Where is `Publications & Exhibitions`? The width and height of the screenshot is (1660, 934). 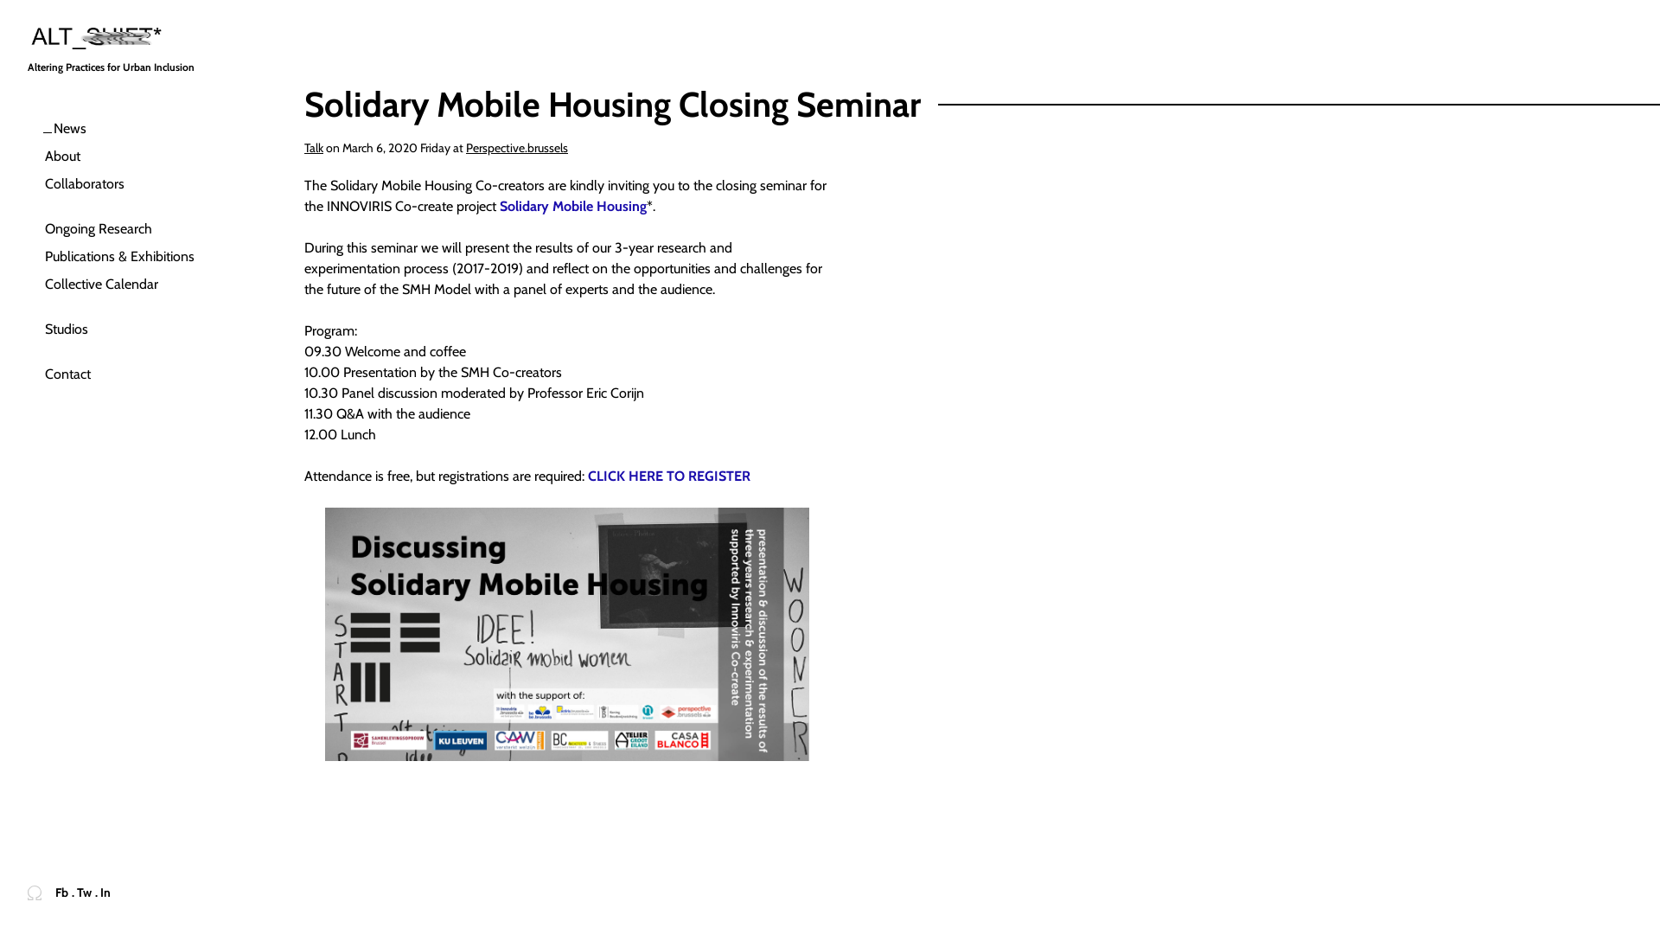
Publications & Exhibitions is located at coordinates (132, 257).